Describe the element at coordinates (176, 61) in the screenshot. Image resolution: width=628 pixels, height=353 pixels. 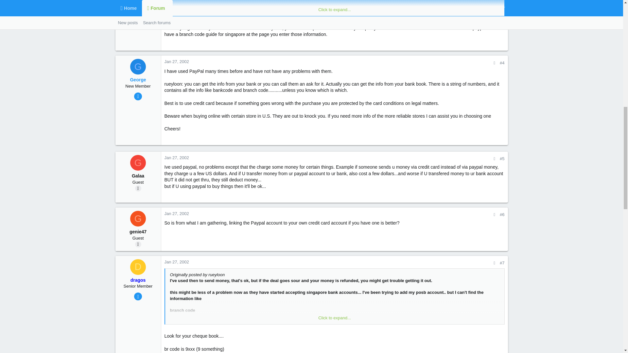
I see `Jan 27, 2002 at 11:05 AM` at that location.